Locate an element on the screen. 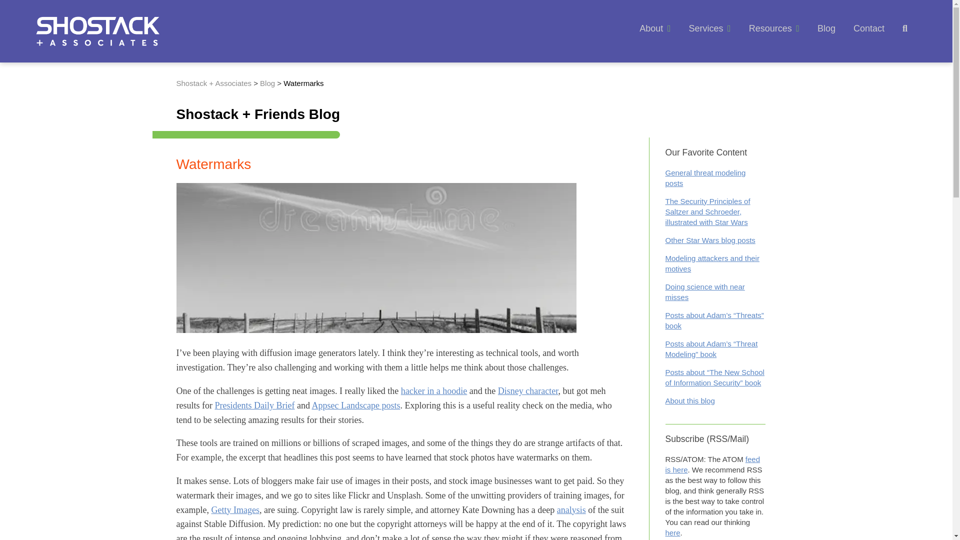  Blog is located at coordinates (268, 83).